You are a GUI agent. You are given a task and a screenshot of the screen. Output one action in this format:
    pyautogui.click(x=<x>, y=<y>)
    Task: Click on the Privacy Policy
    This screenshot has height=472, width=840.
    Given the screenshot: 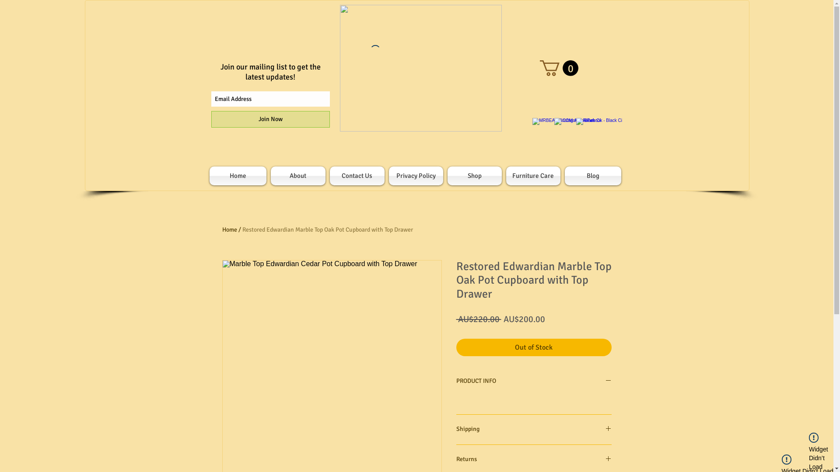 What is the action you would take?
    pyautogui.click(x=416, y=176)
    